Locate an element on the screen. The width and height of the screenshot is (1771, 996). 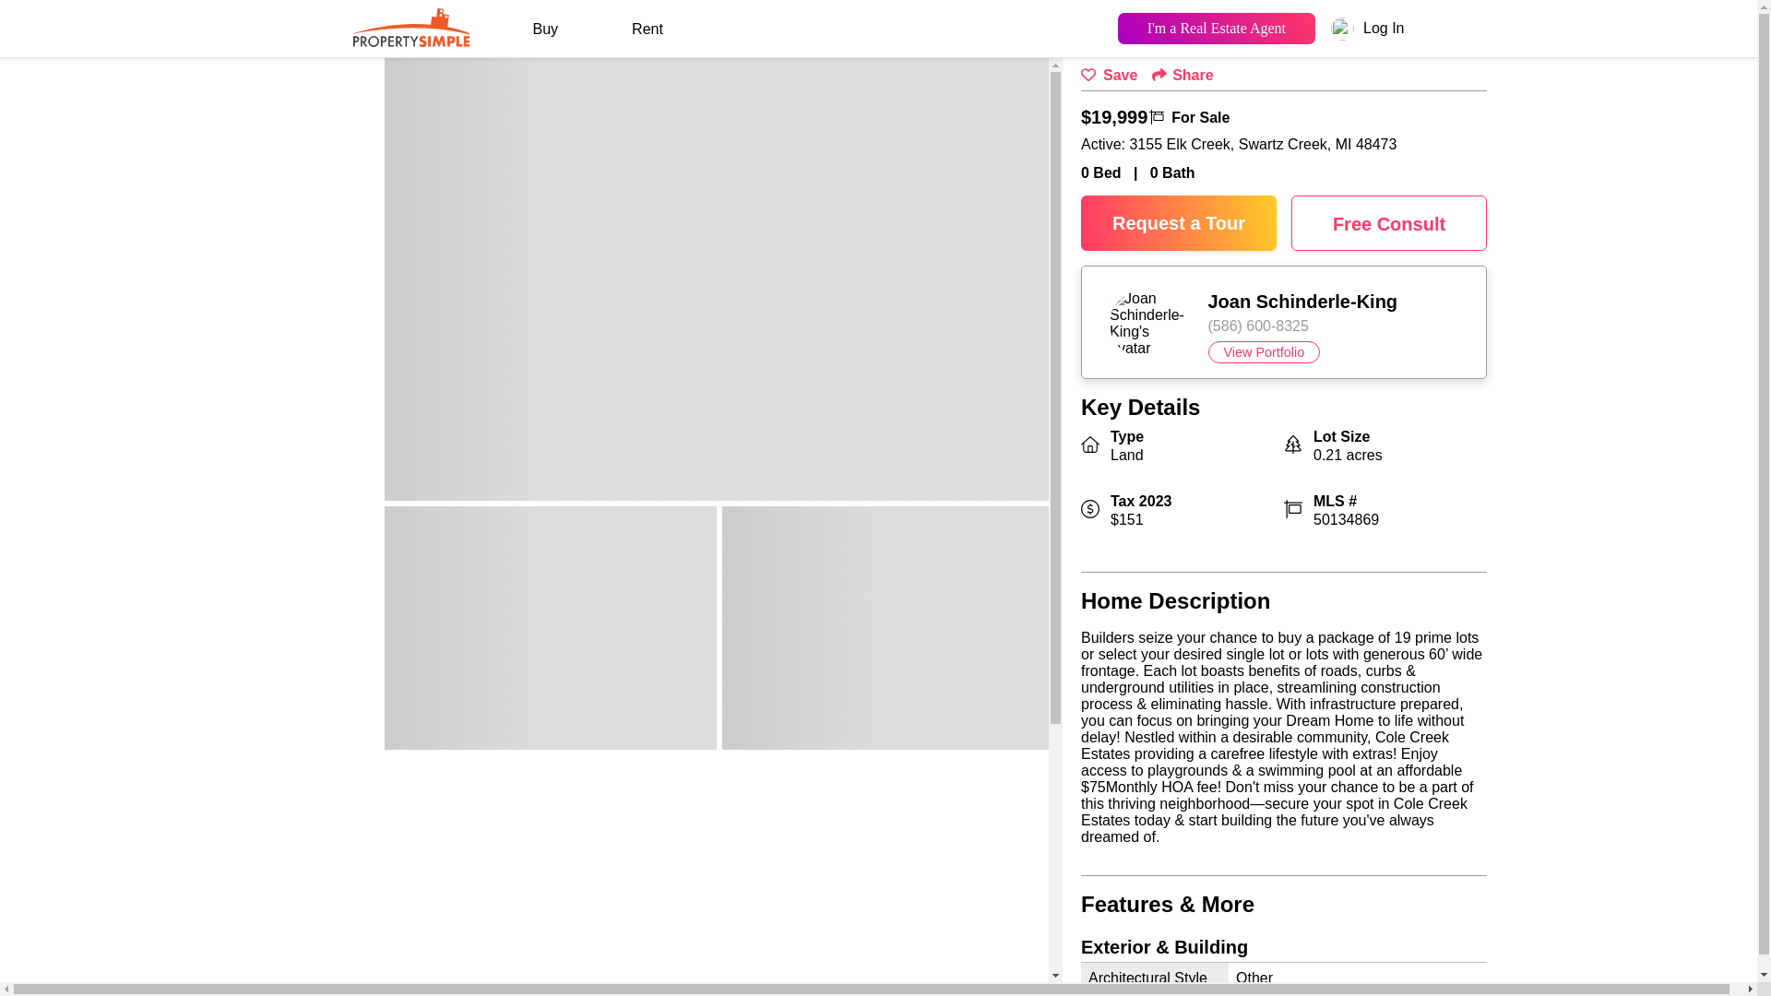
Request a Tour is located at coordinates (1179, 223).